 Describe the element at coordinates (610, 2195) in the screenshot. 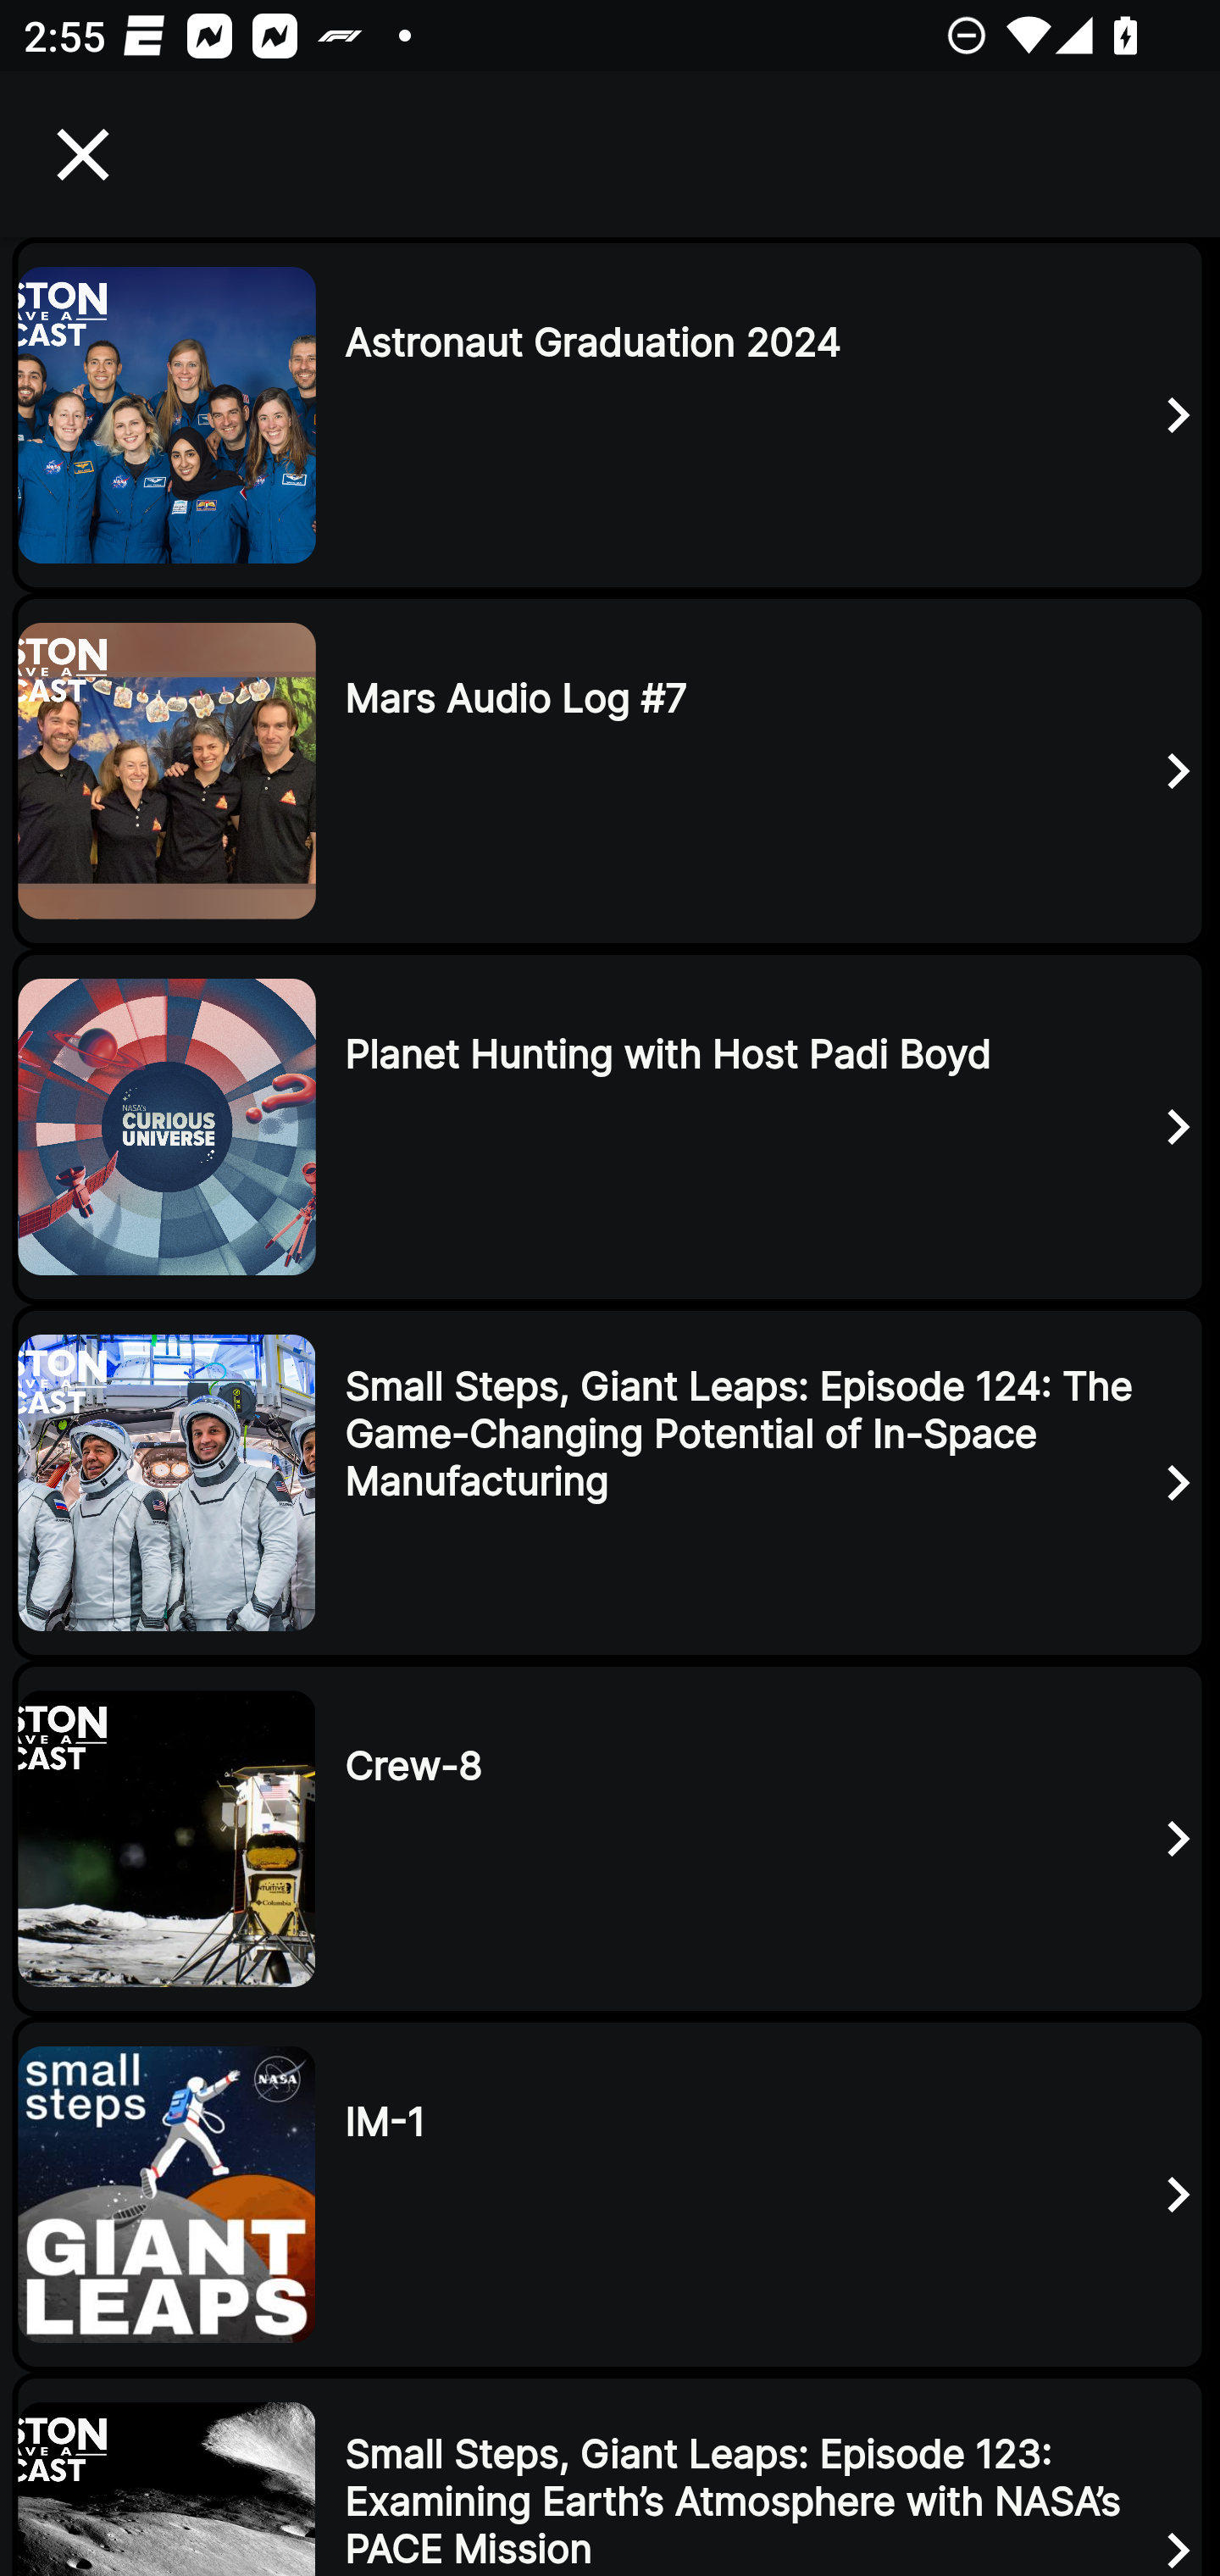

I see `IM-1` at that location.